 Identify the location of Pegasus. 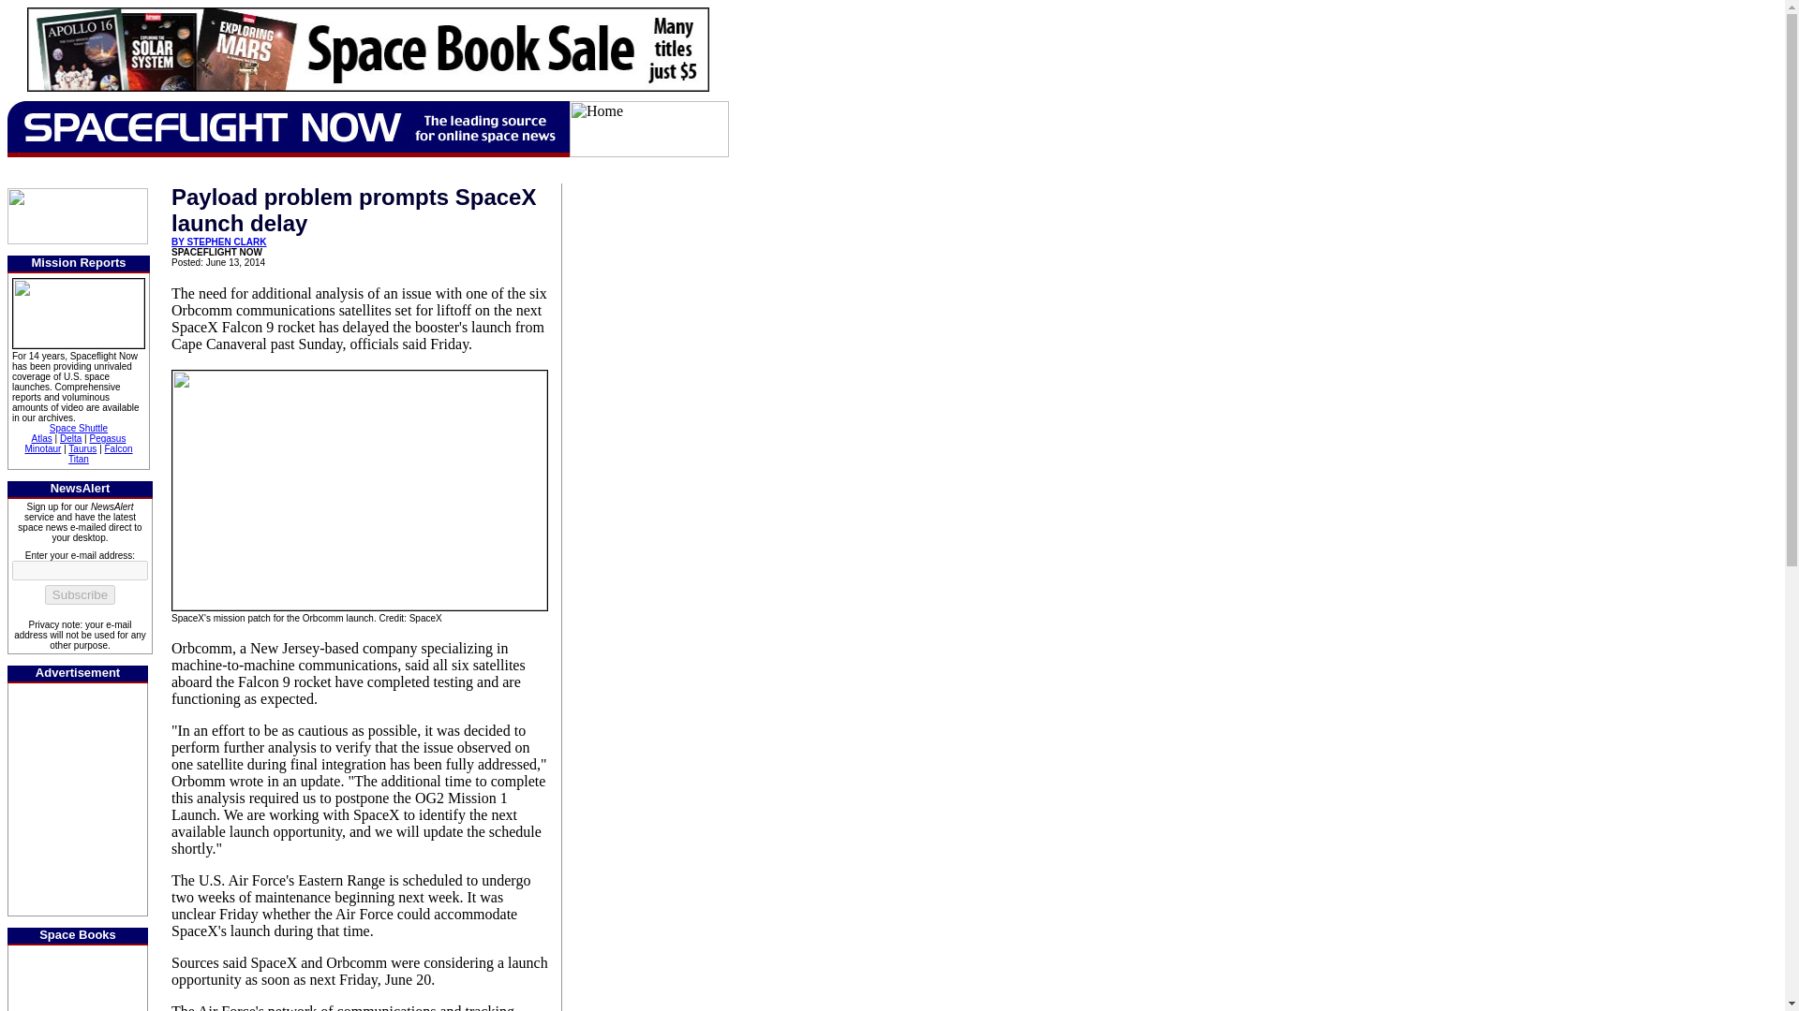
(107, 438).